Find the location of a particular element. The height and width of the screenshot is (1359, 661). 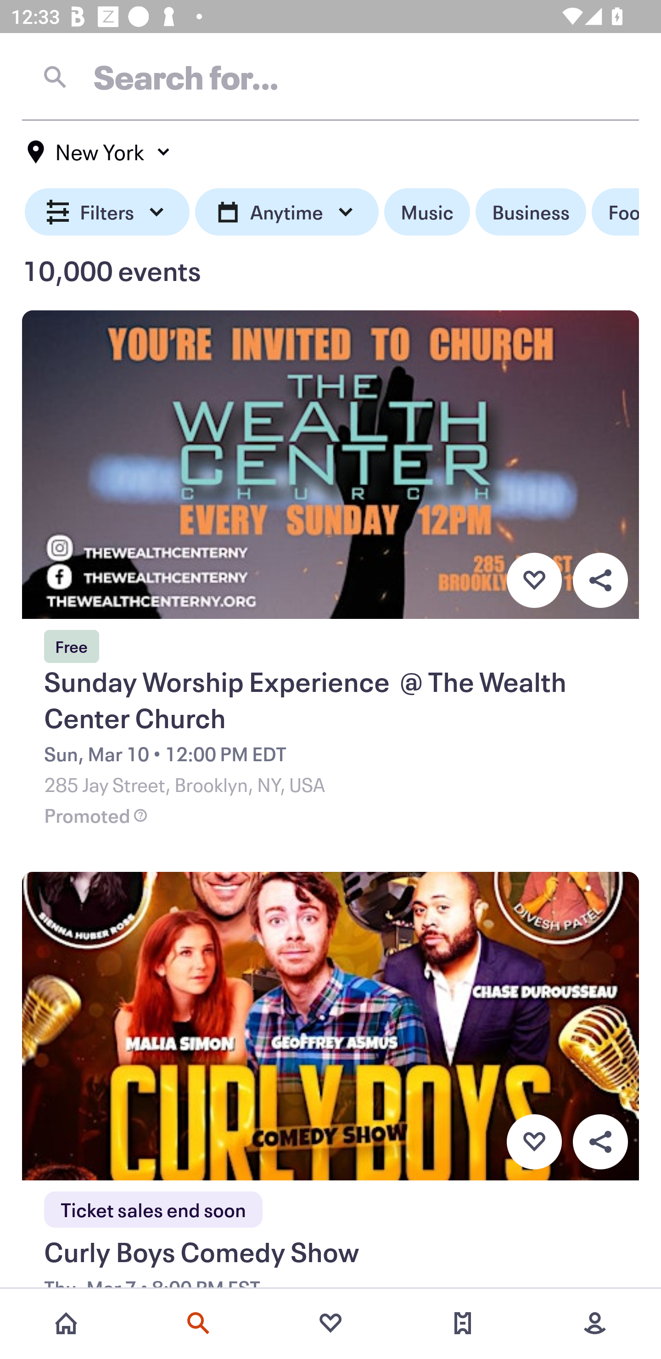

Favorites is located at coordinates (330, 1323).